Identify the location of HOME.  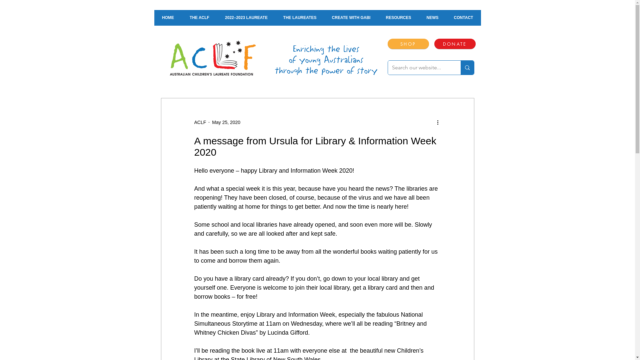
(168, 18).